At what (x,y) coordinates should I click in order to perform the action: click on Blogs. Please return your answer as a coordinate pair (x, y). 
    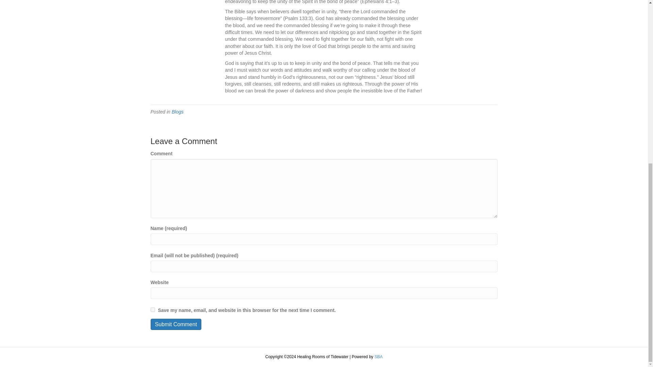
    Looking at the image, I should click on (178, 111).